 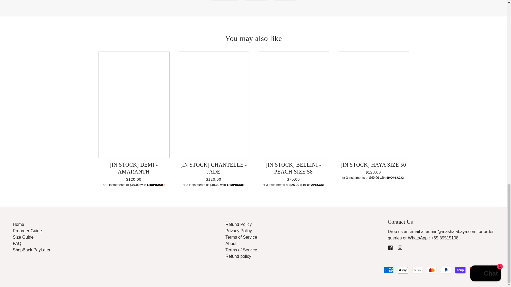 I want to click on Terms of Service, so click(x=241, y=250).